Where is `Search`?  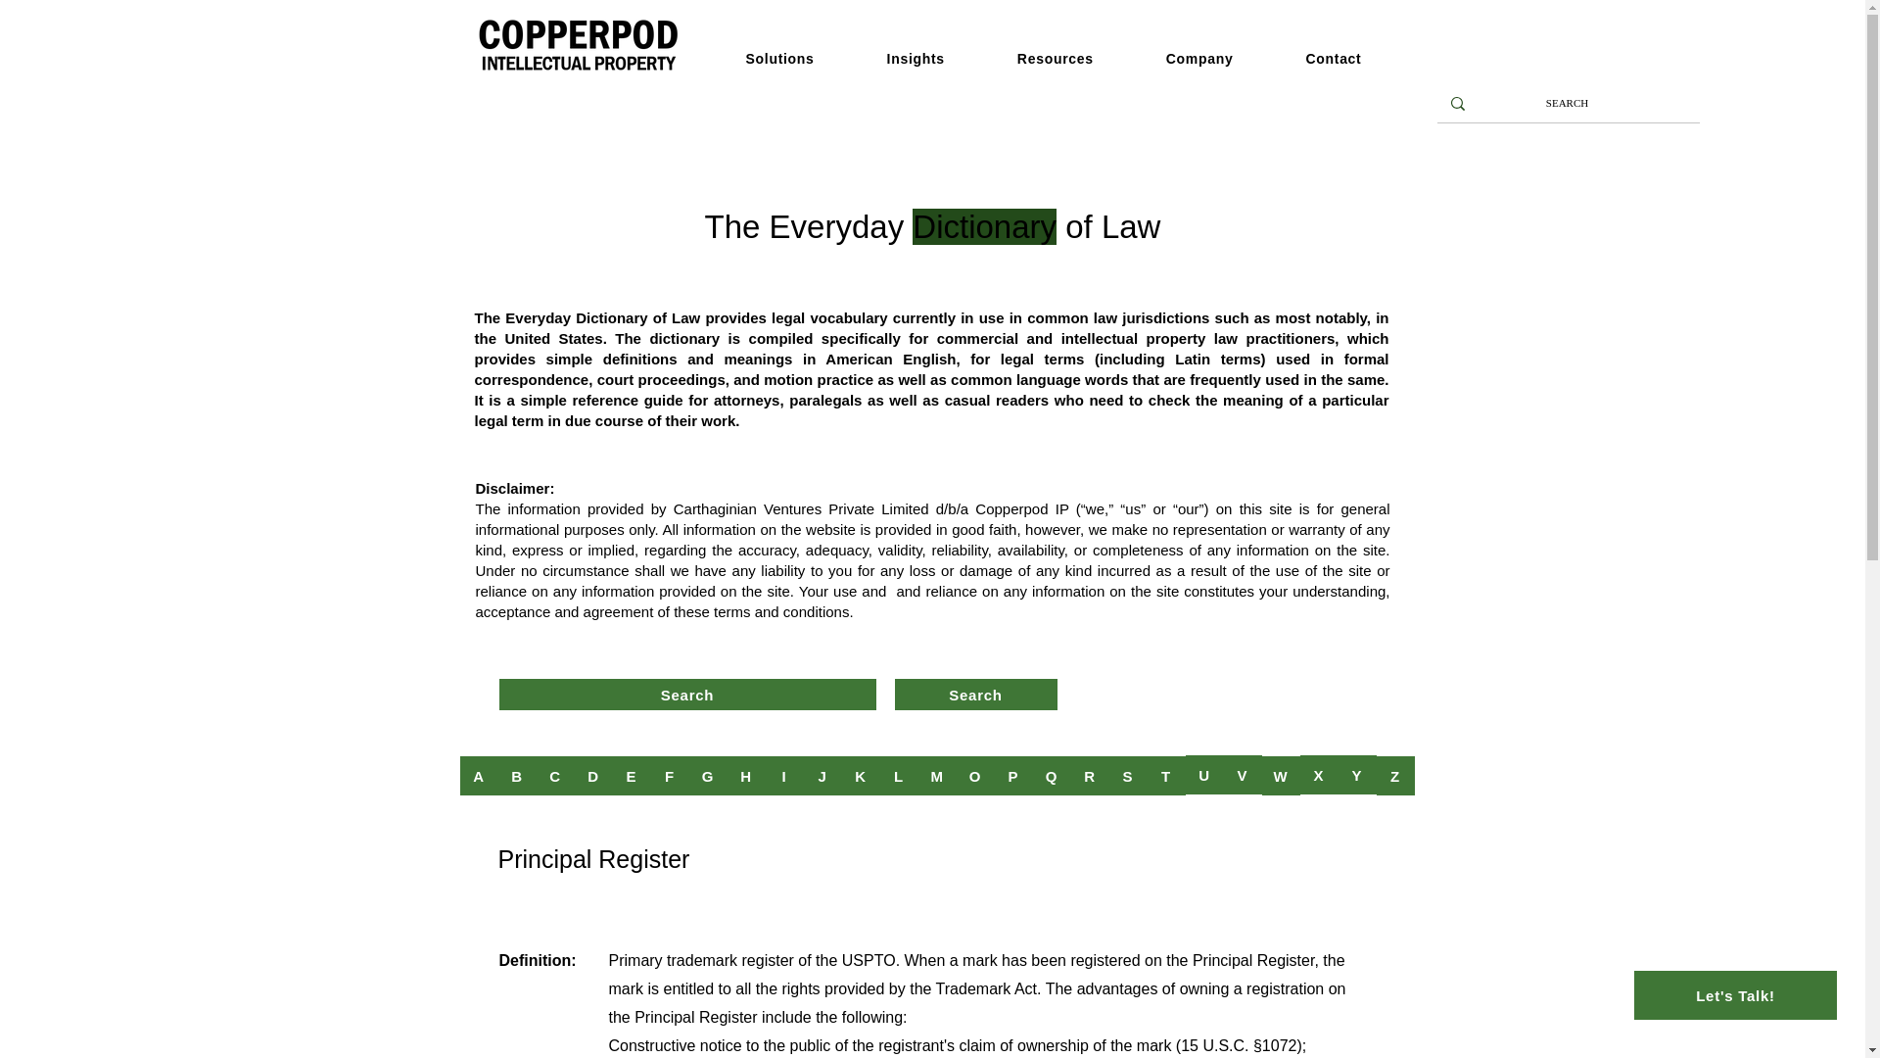
Search is located at coordinates (975, 694).